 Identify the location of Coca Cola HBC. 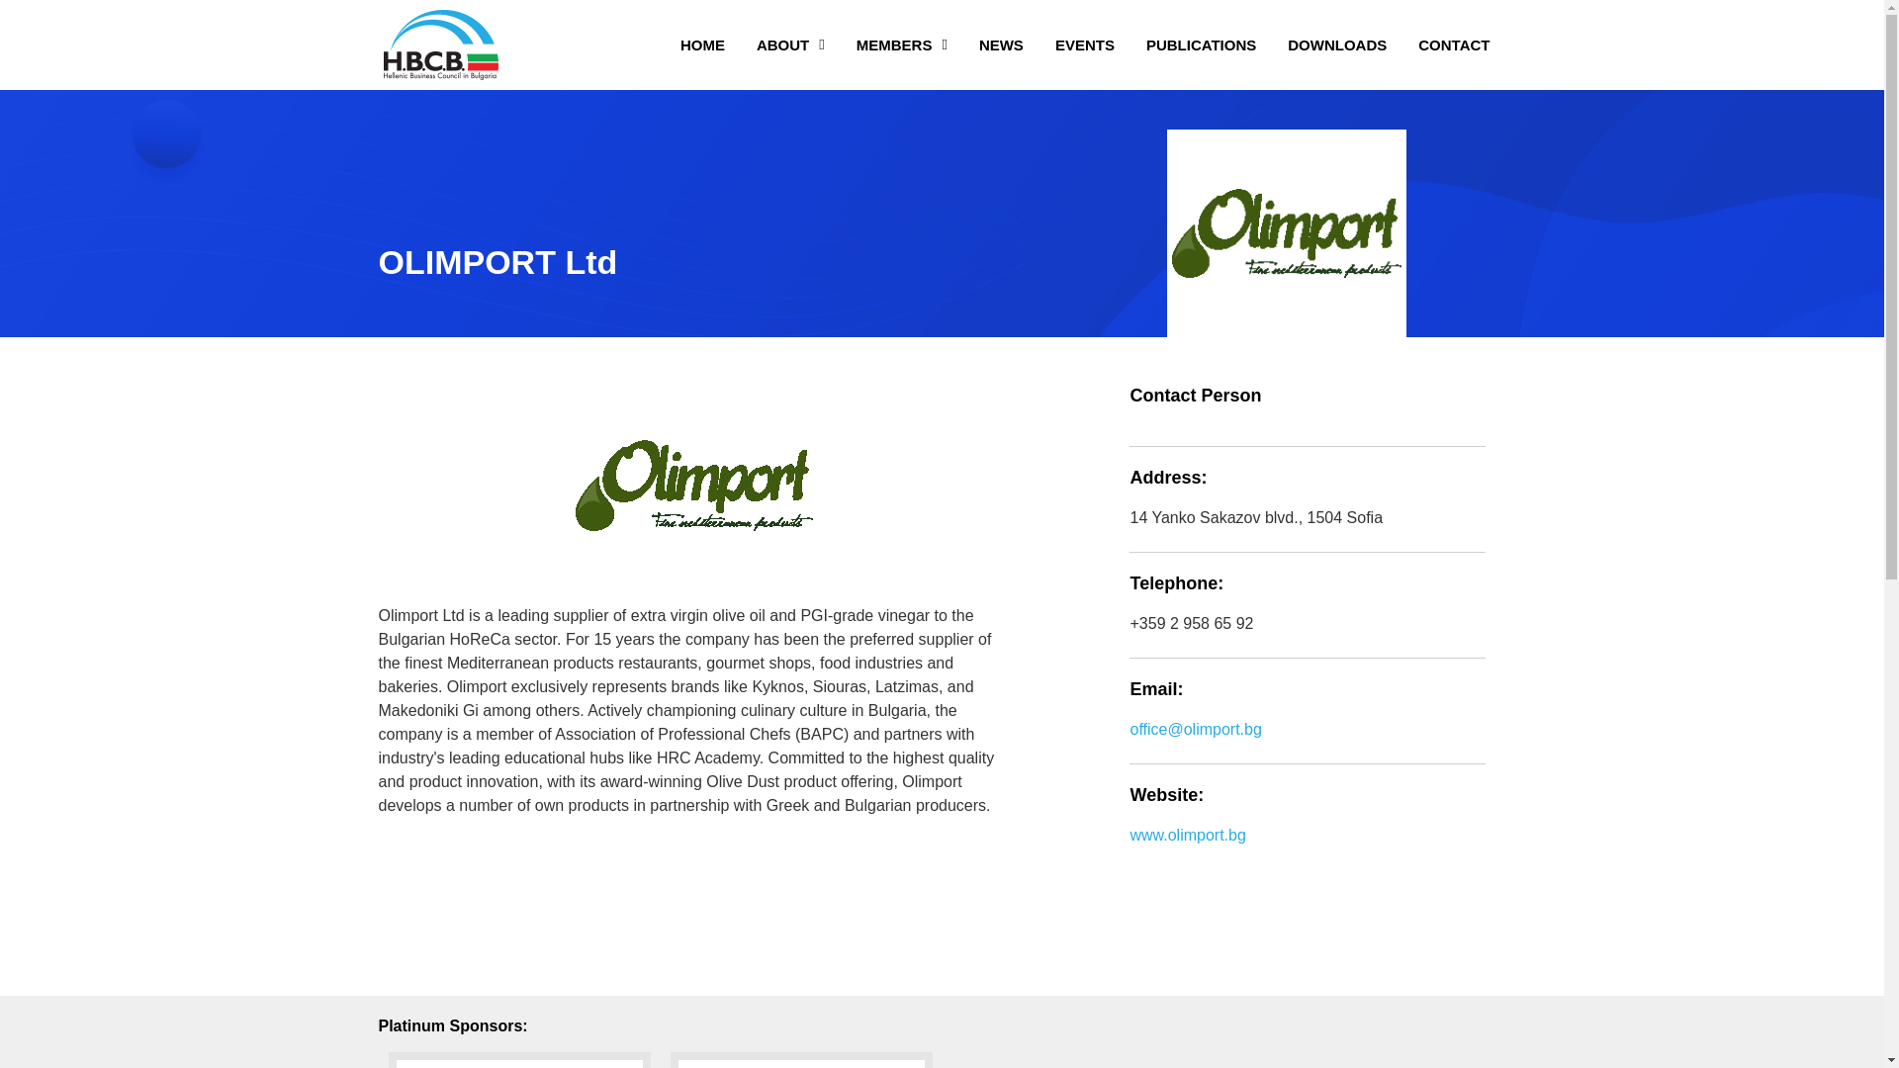
(801, 1060).